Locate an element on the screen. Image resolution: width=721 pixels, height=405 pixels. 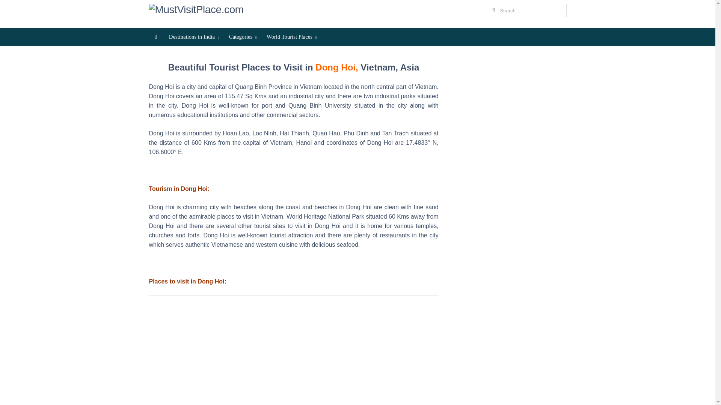
Destinations in India is located at coordinates (193, 37).